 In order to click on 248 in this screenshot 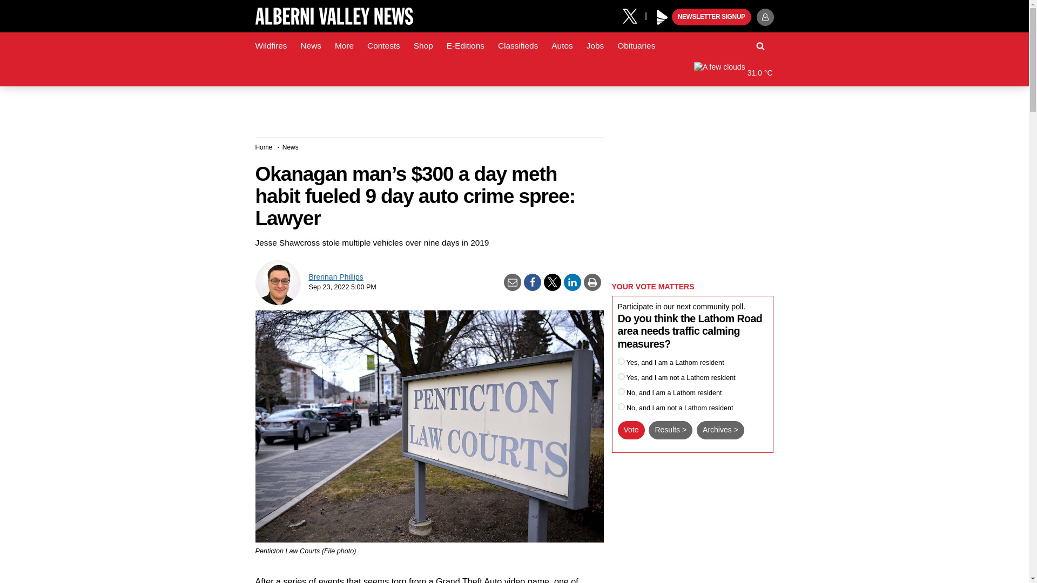, I will do `click(621, 392)`.